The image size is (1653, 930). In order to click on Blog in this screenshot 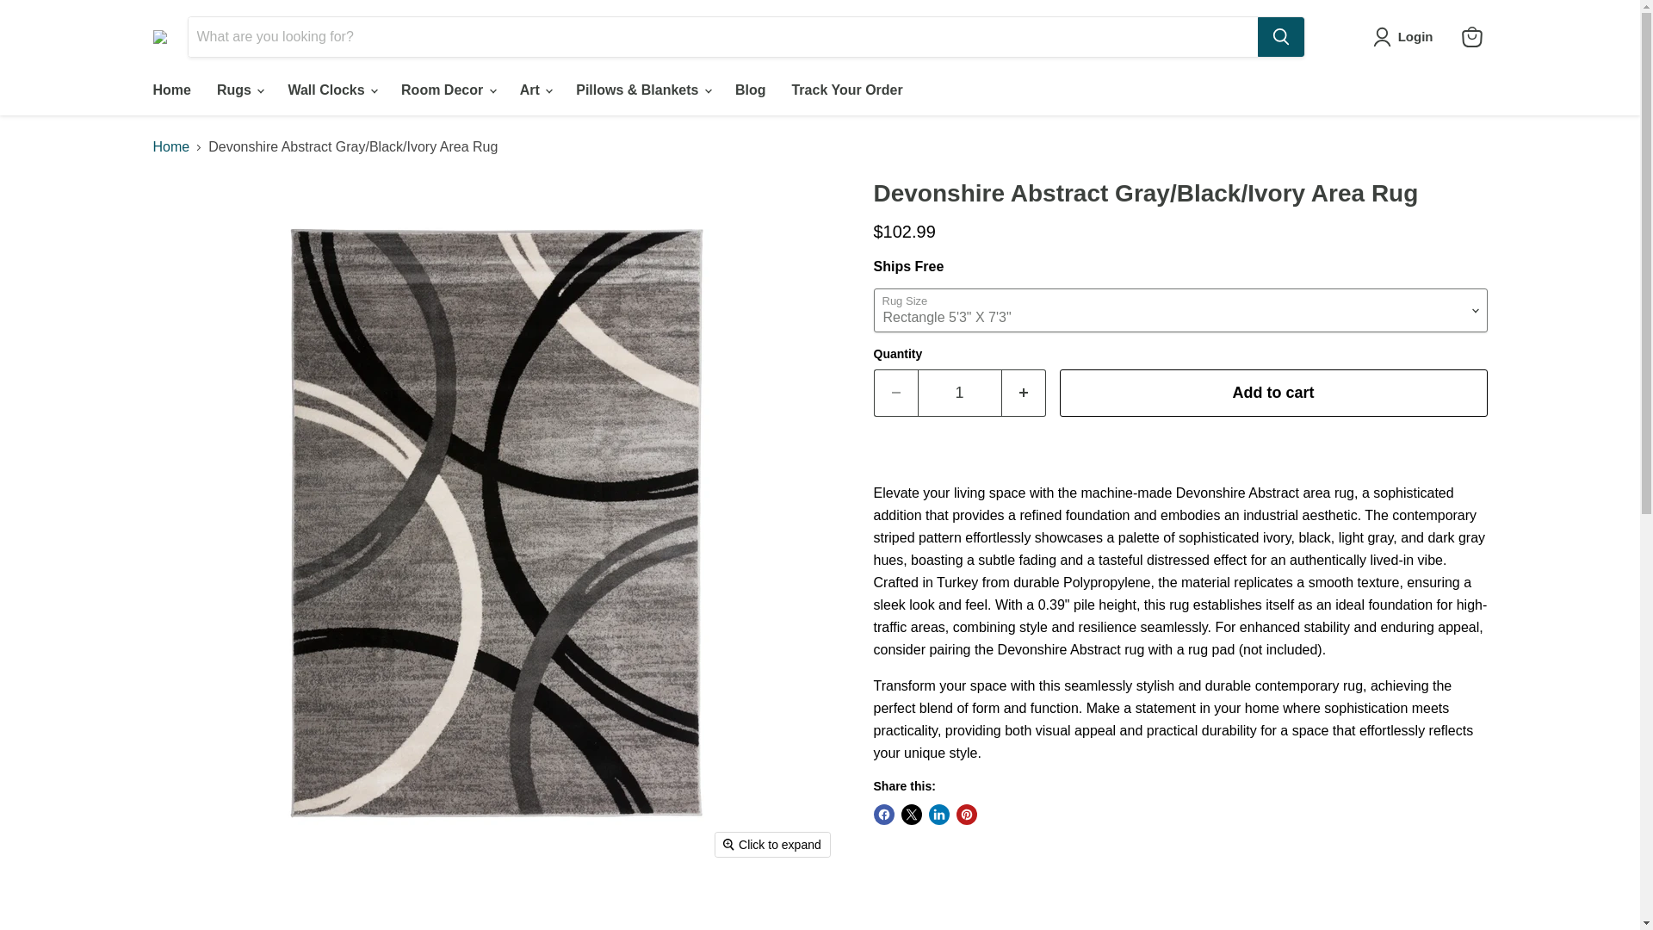, I will do `click(751, 90)`.